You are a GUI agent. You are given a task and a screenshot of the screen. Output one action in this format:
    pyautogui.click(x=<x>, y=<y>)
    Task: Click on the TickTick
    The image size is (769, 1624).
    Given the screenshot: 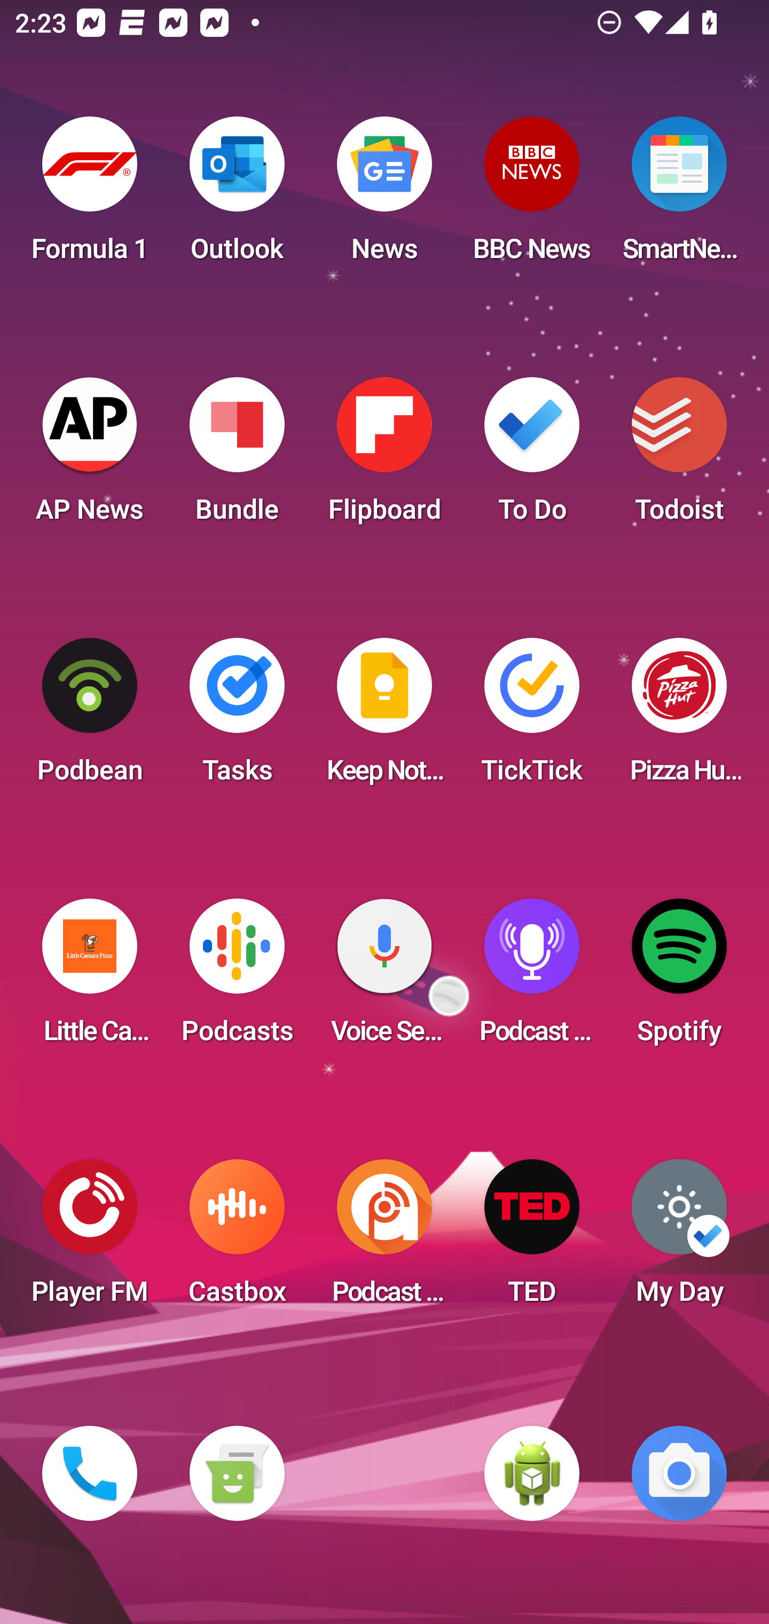 What is the action you would take?
    pyautogui.click(x=532, y=717)
    